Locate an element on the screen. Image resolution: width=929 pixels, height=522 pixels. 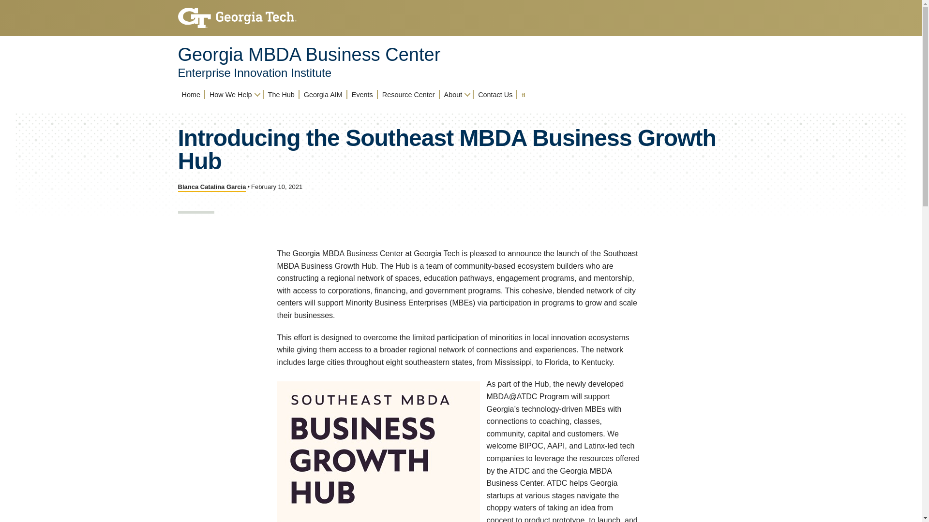
Georgia AIM is located at coordinates (323, 94).